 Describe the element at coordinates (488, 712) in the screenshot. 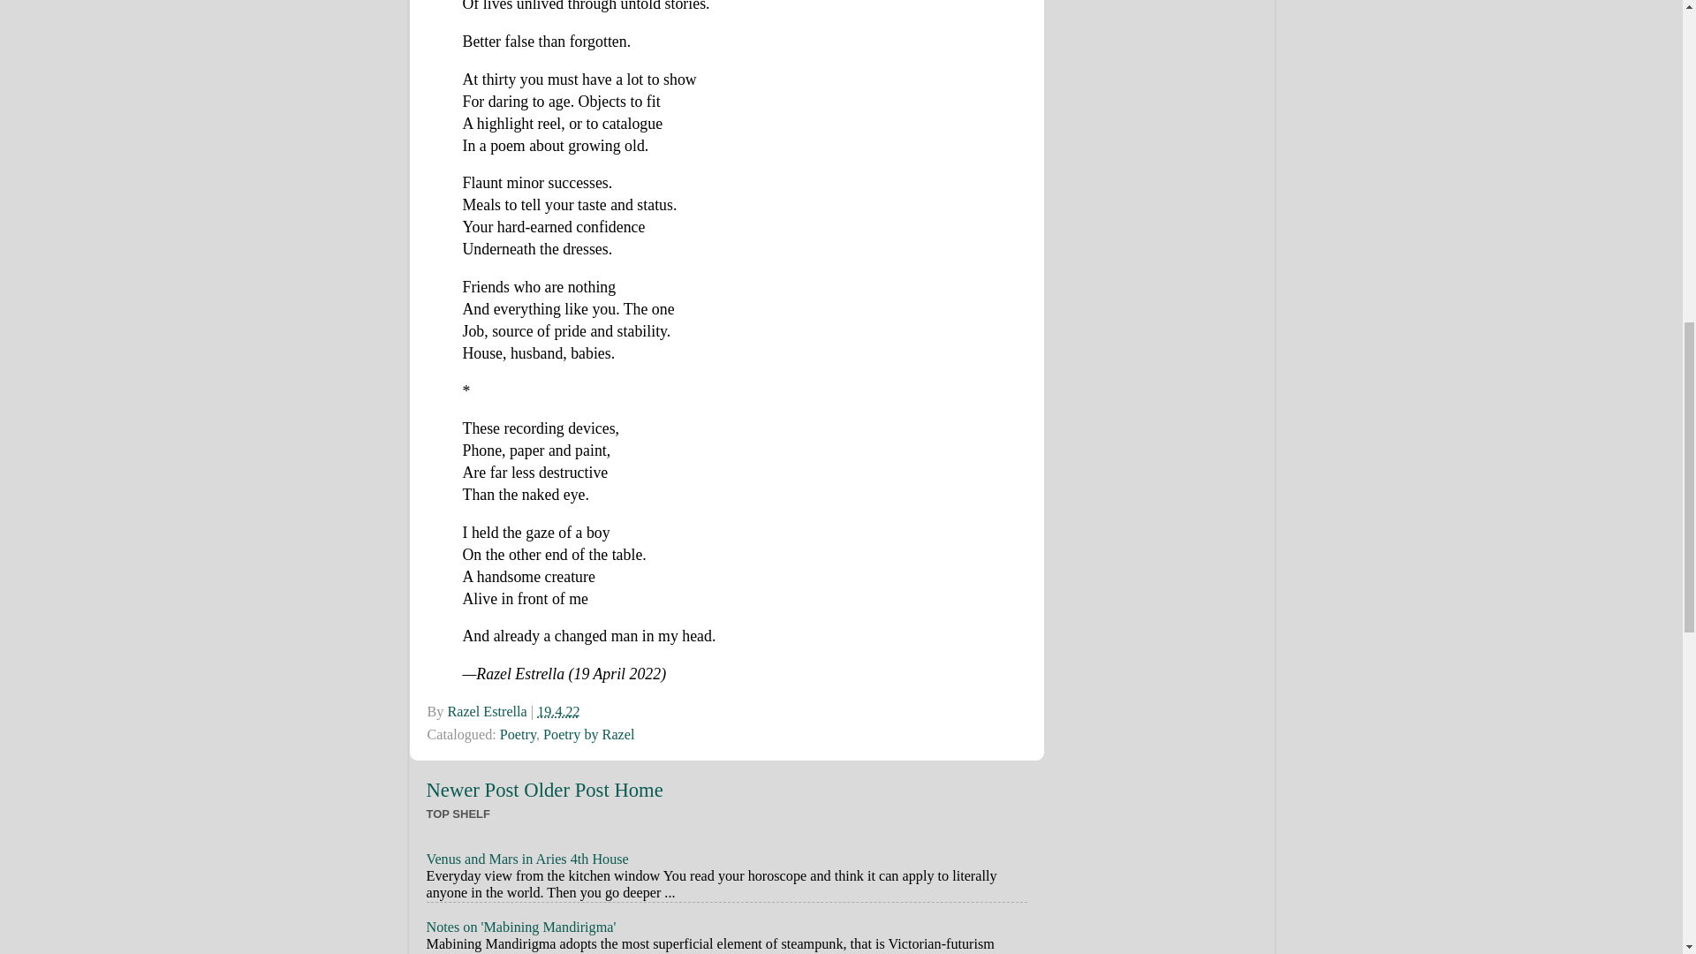

I see `Razel Estrella` at that location.